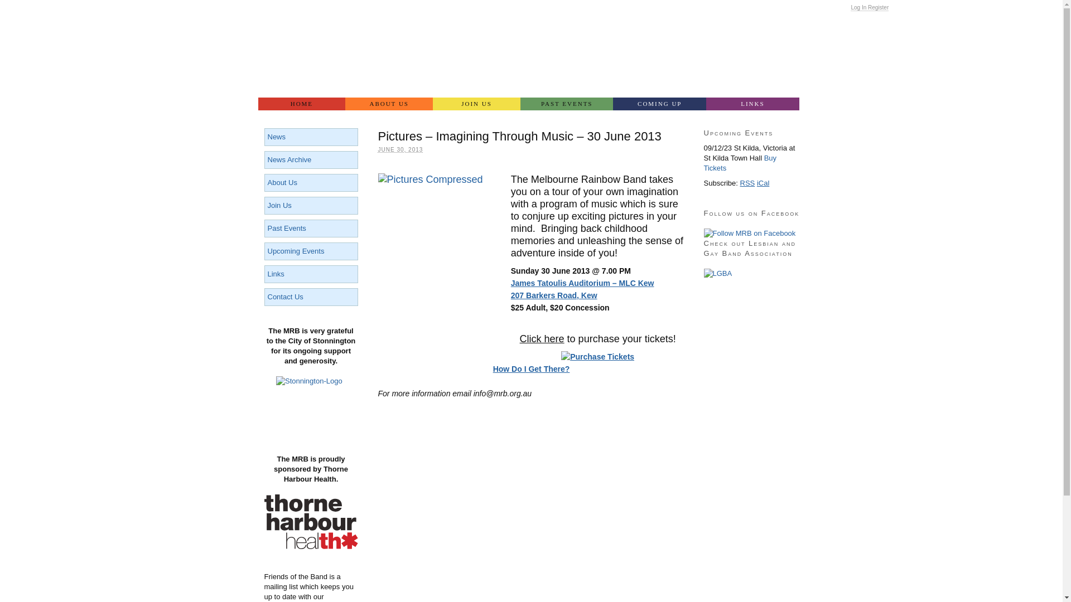 The image size is (1071, 602). What do you see at coordinates (282, 183) in the screenshot?
I see `About Us` at bounding box center [282, 183].